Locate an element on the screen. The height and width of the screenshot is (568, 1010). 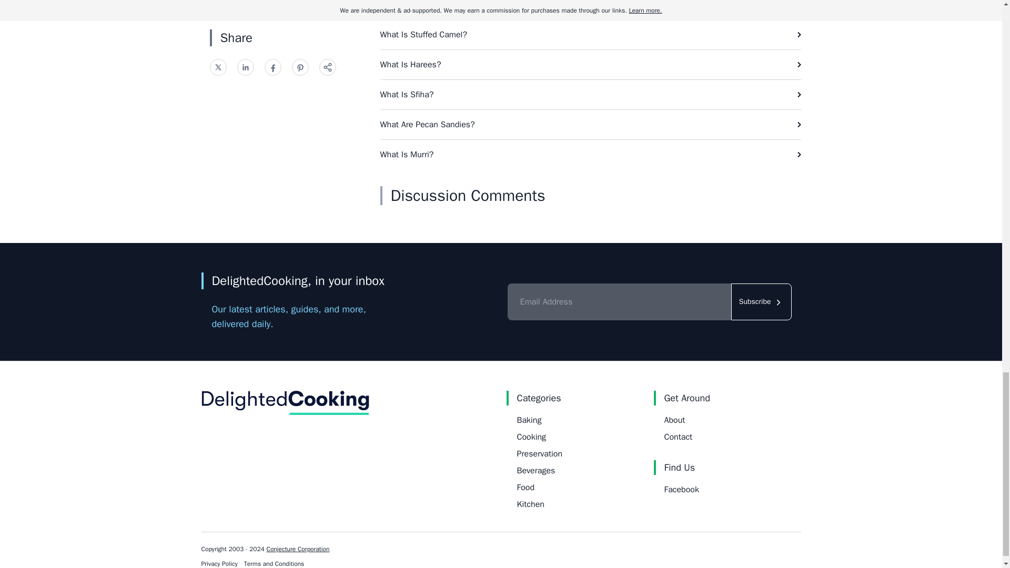
What Is Skillet Pizza? is located at coordinates (590, 9).